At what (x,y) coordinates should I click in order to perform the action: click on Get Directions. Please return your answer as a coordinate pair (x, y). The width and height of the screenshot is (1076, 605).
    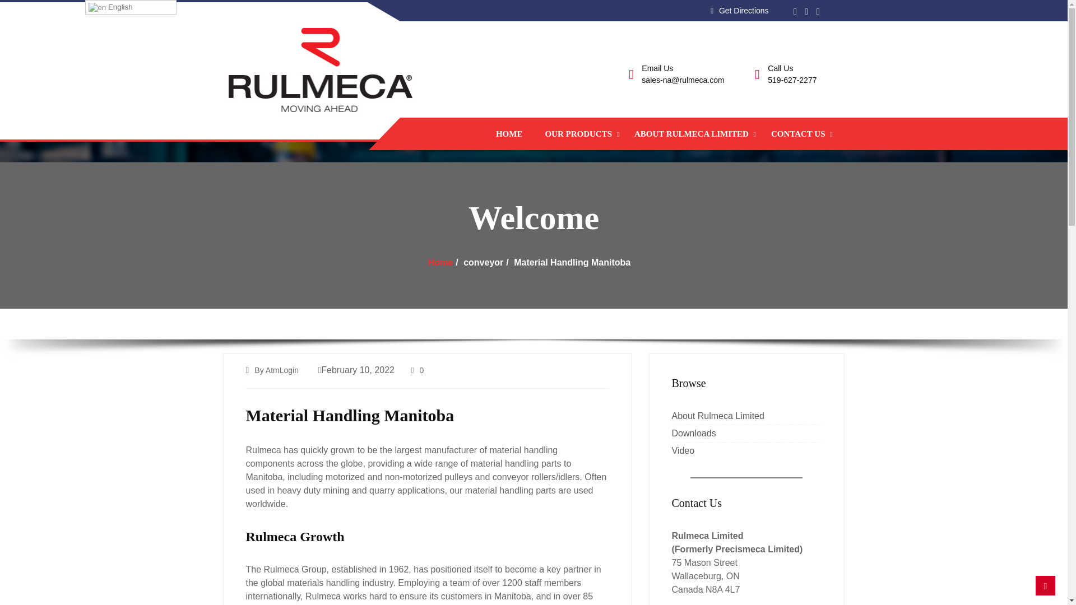
    Looking at the image, I should click on (744, 10).